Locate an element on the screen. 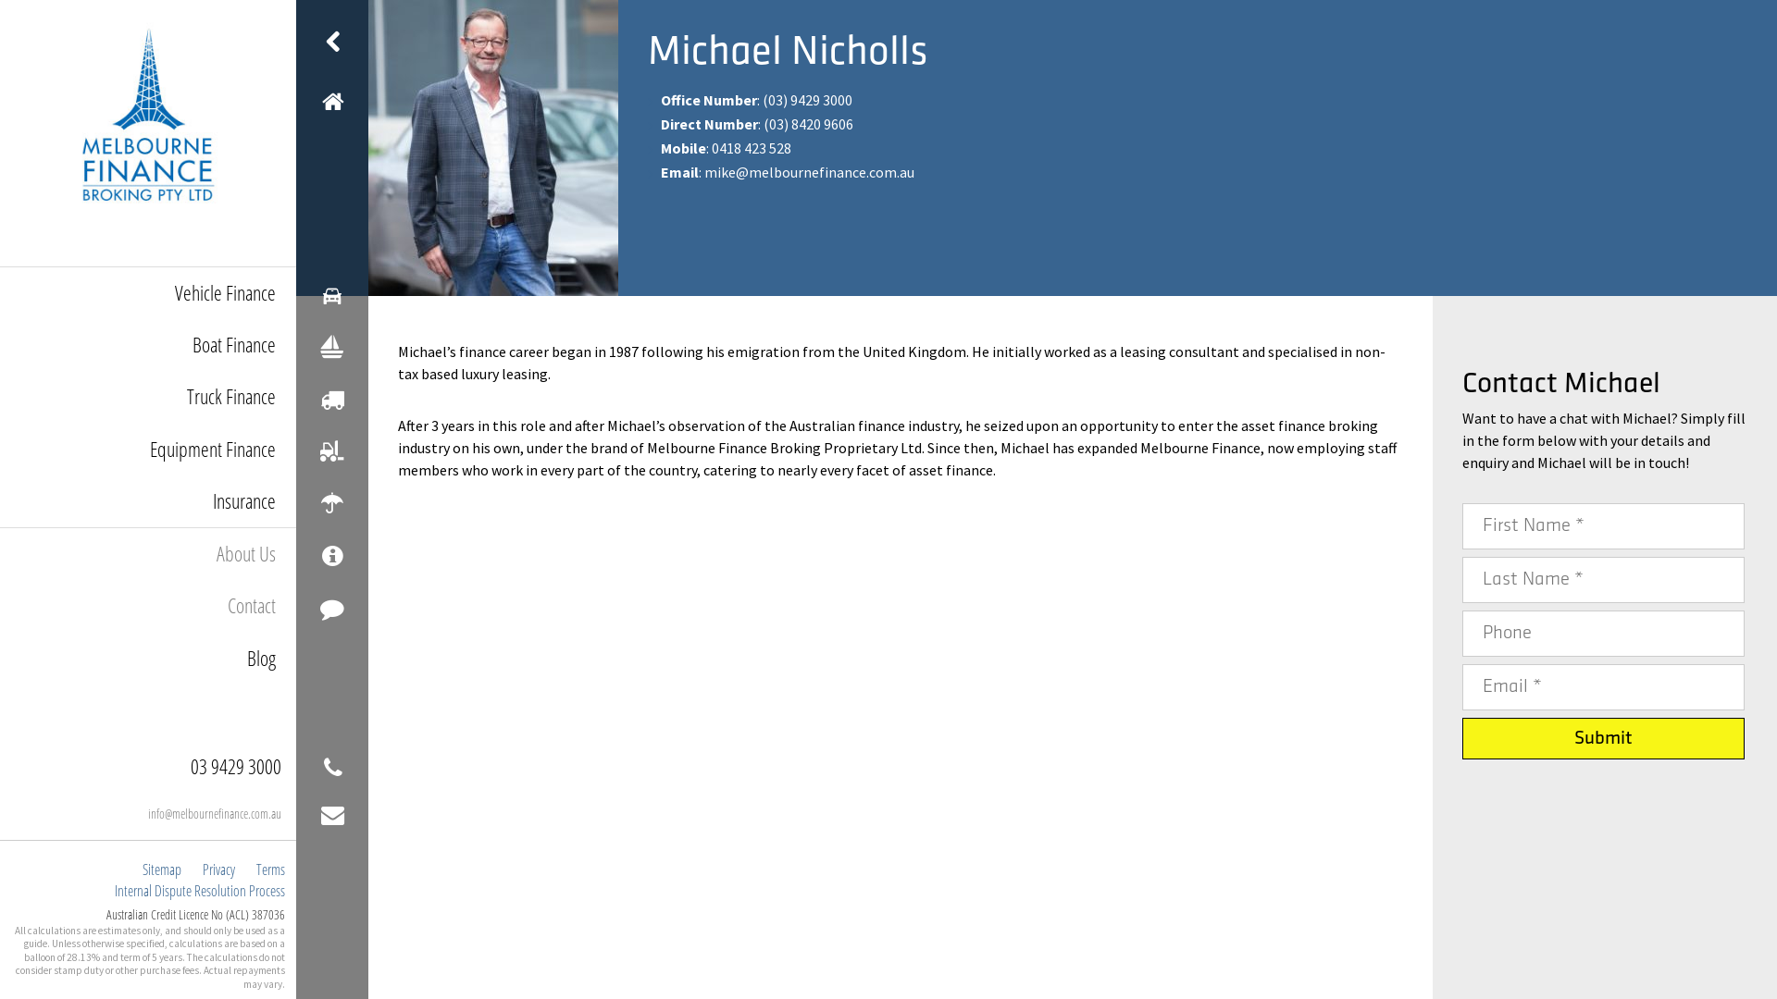 The image size is (1777, 999). Internal Dispute Resolution Process is located at coordinates (200, 891).